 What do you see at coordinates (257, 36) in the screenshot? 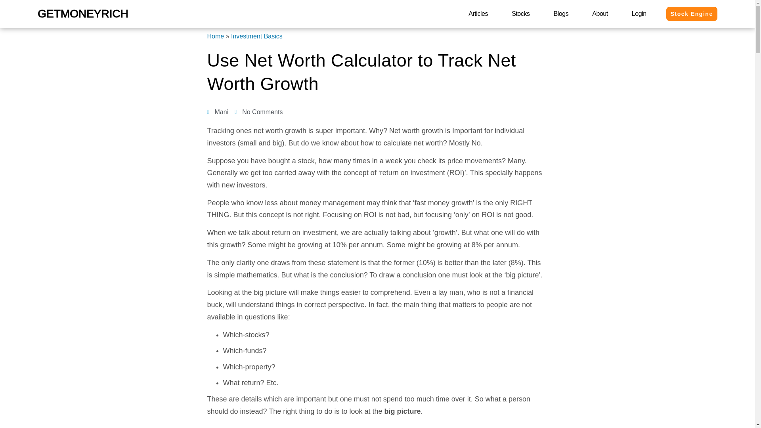
I see `Investment Basics` at bounding box center [257, 36].